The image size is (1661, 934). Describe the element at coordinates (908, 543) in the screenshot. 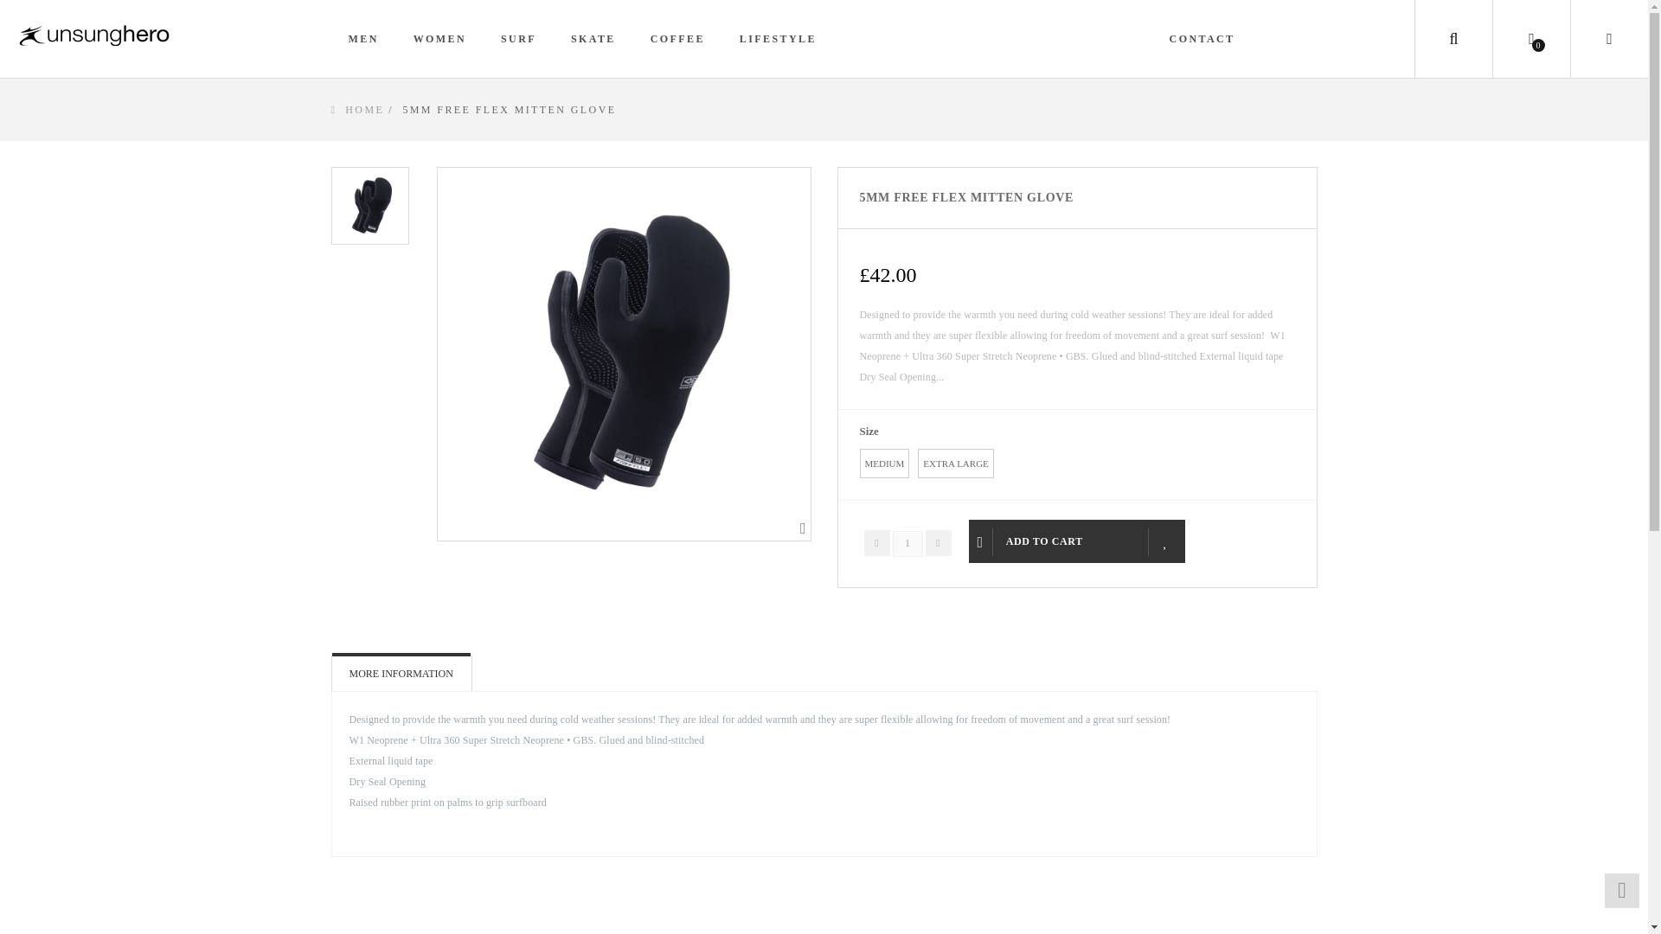

I see `1` at that location.